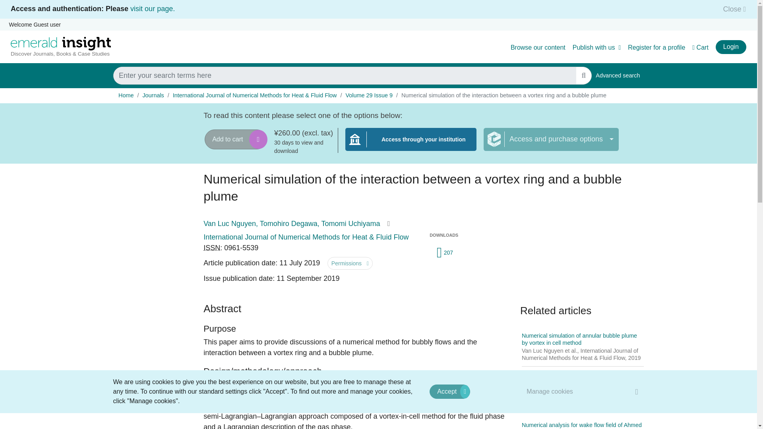 This screenshot has width=763, height=429. Describe the element at coordinates (583, 75) in the screenshot. I see `SUBMIT` at that location.